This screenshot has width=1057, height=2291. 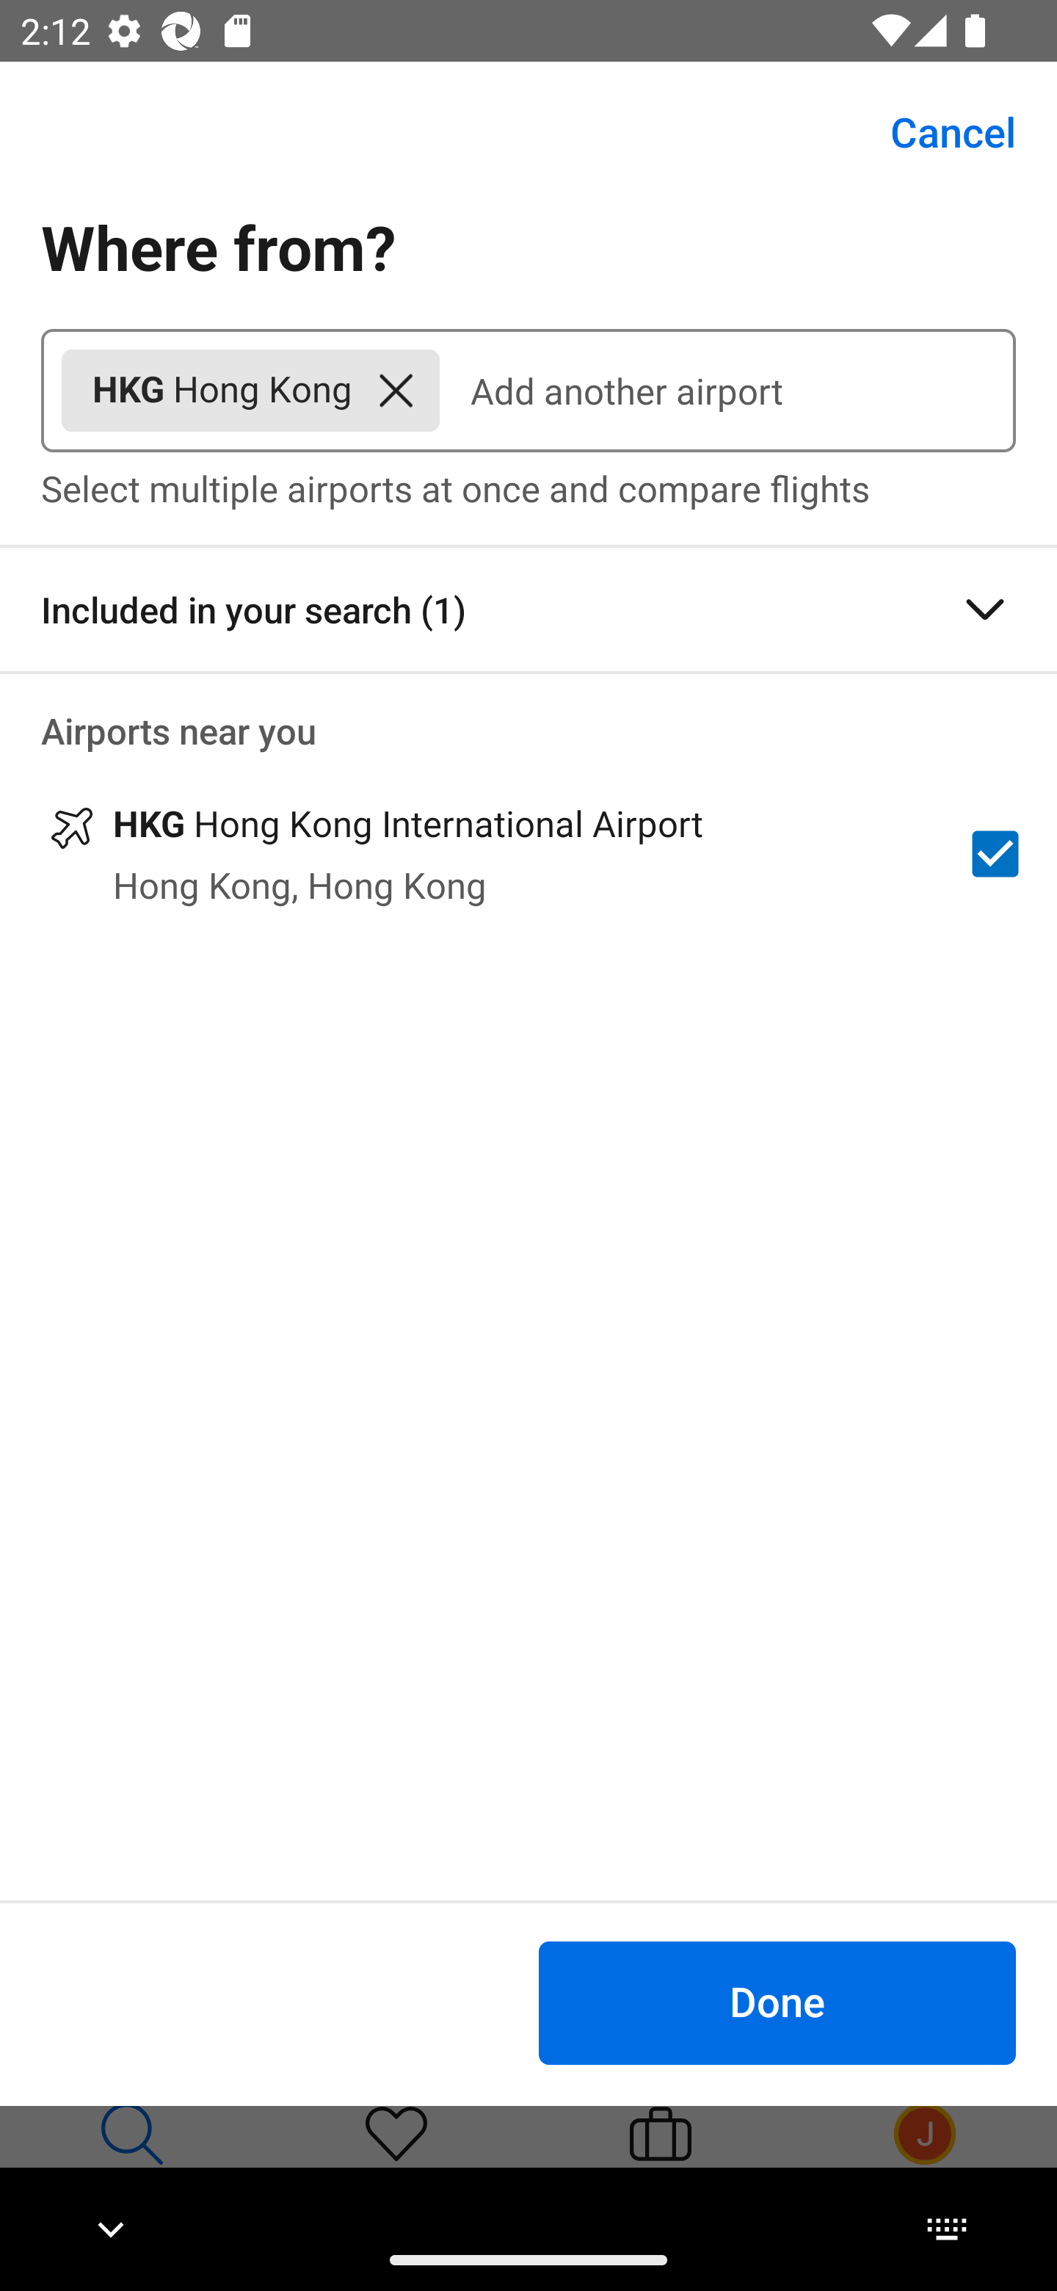 What do you see at coordinates (937, 132) in the screenshot?
I see `Cancel` at bounding box center [937, 132].